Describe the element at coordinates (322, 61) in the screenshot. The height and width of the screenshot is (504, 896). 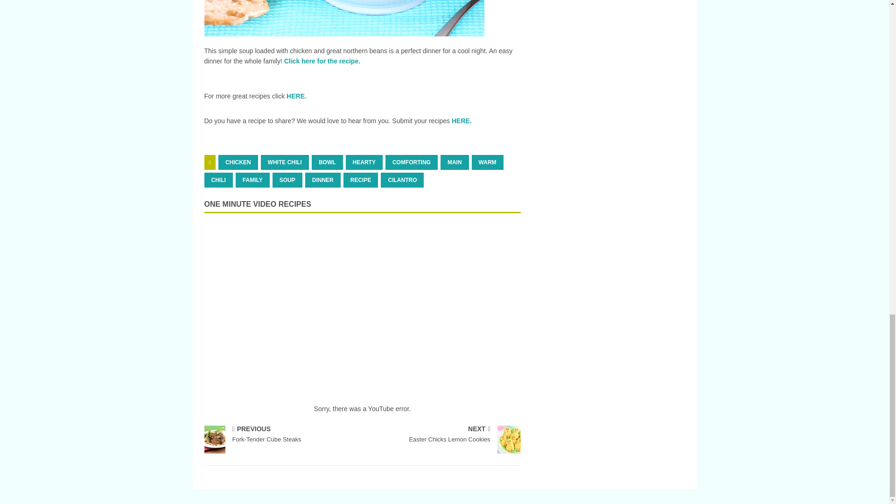
I see `Click here for the recipe.` at that location.